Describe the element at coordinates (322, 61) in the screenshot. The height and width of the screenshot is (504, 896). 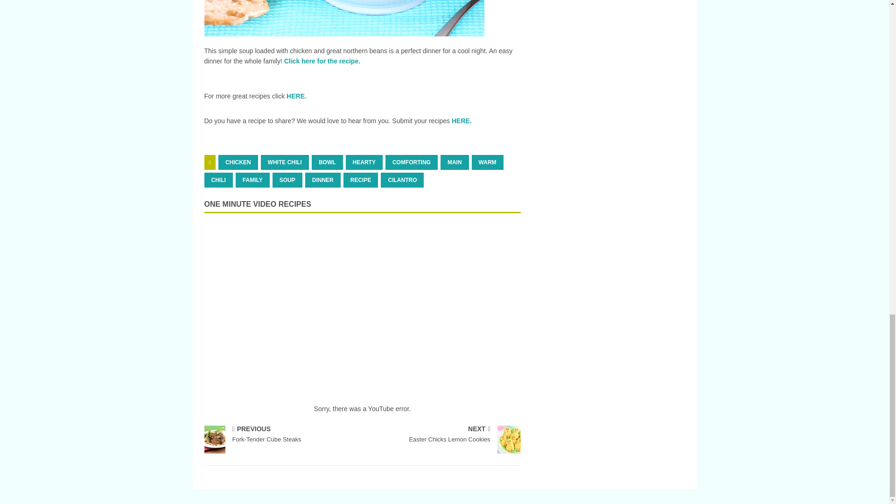
I see `Click here for the recipe.` at that location.